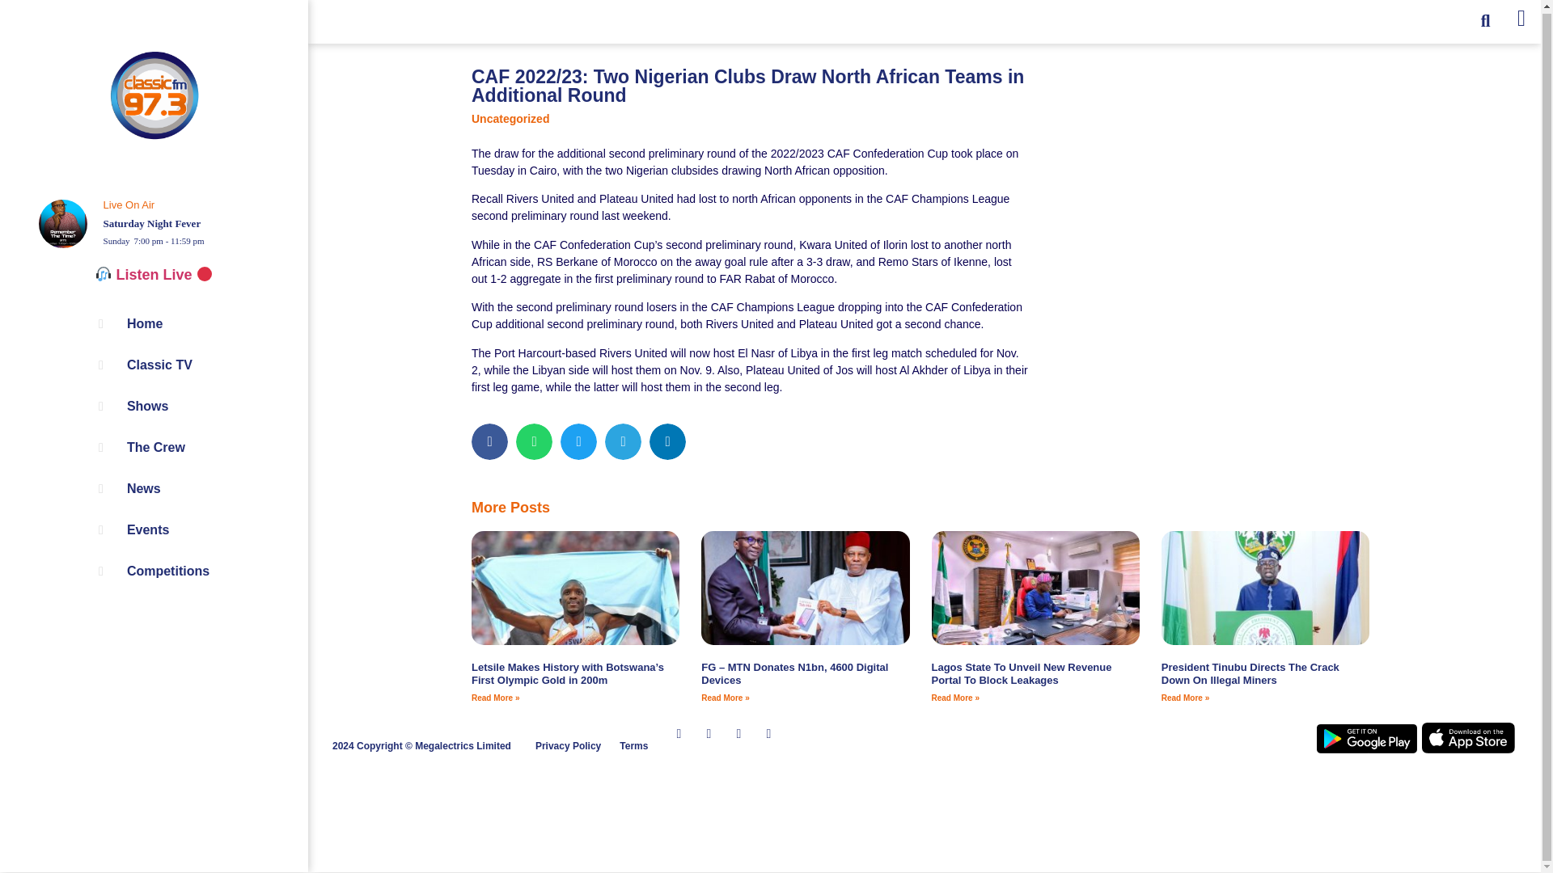  Describe the element at coordinates (142, 448) in the screenshot. I see `The Crew` at that location.